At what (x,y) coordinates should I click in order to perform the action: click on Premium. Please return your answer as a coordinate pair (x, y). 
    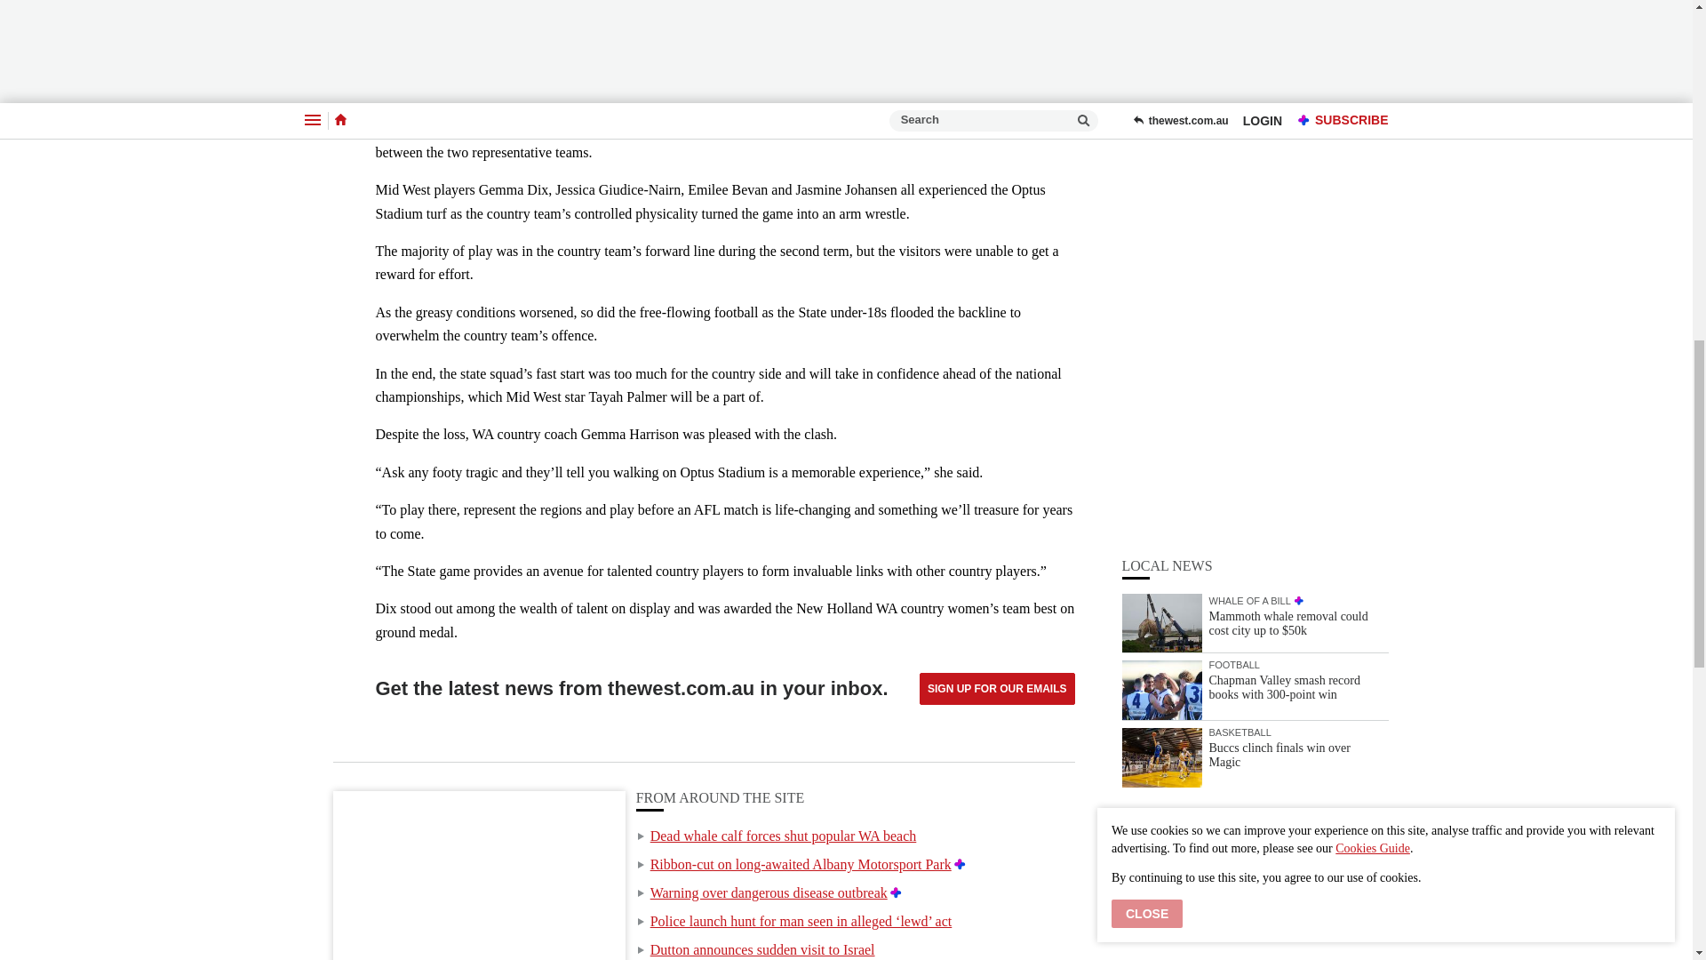
    Looking at the image, I should click on (896, 892).